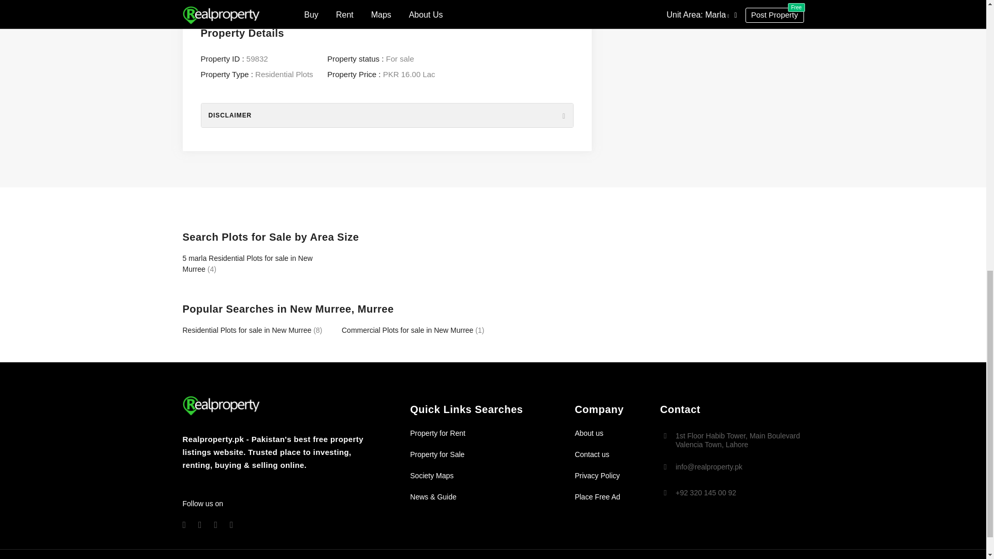 This screenshot has width=994, height=559. Describe the element at coordinates (437, 433) in the screenshot. I see `Property for Rent` at that location.